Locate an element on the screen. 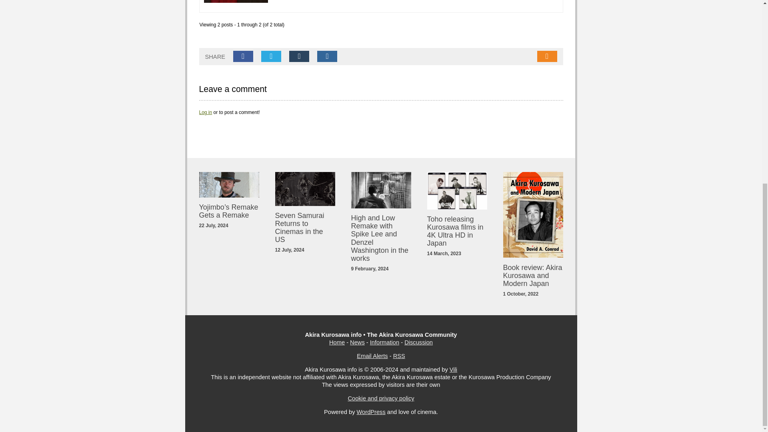  Cookie and privacy policy is located at coordinates (381, 398).